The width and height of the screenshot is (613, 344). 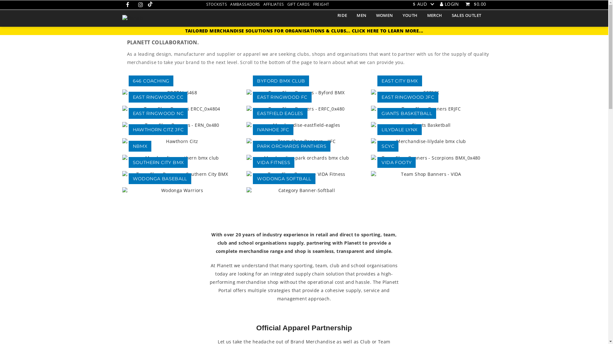 What do you see at coordinates (179, 141) in the screenshot?
I see `Hawthorn Citz JFC` at bounding box center [179, 141].